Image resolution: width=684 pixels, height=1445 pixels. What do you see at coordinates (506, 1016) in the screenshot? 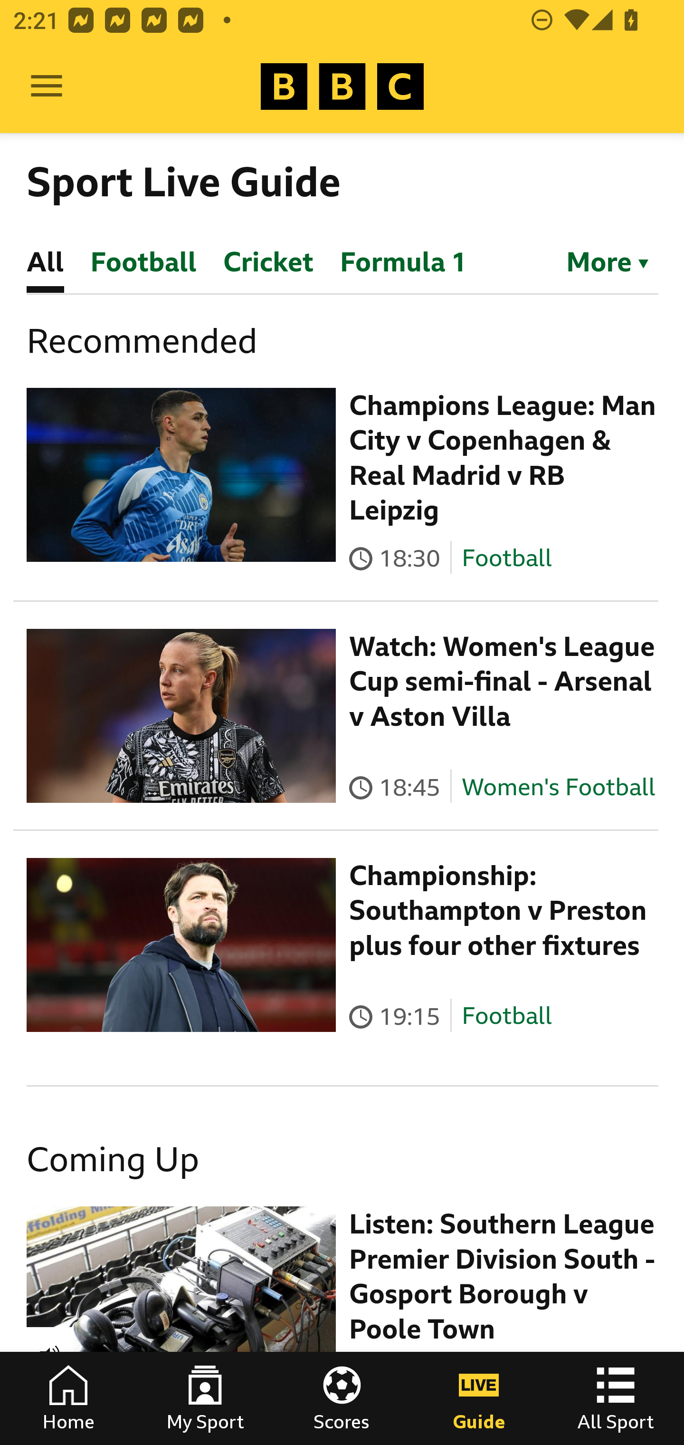
I see `Football` at bounding box center [506, 1016].